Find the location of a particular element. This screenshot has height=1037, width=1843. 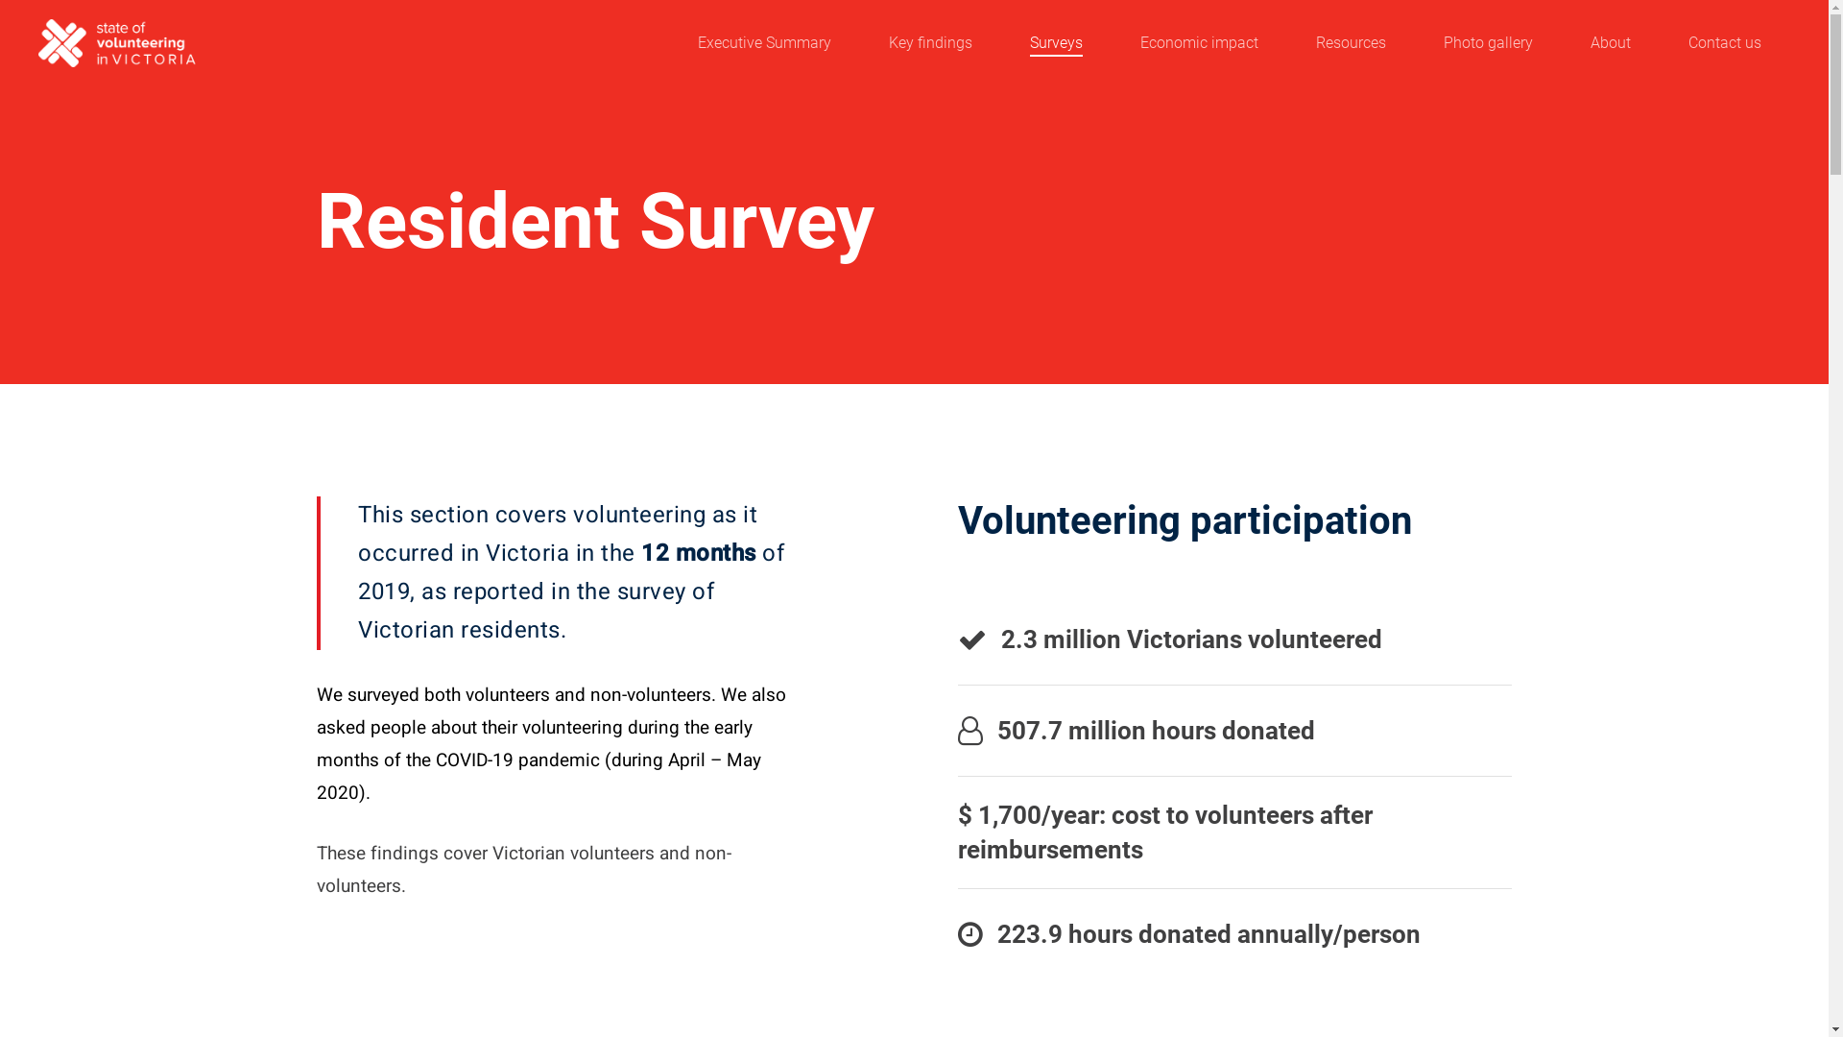

Surveys is located at coordinates (1056, 43).